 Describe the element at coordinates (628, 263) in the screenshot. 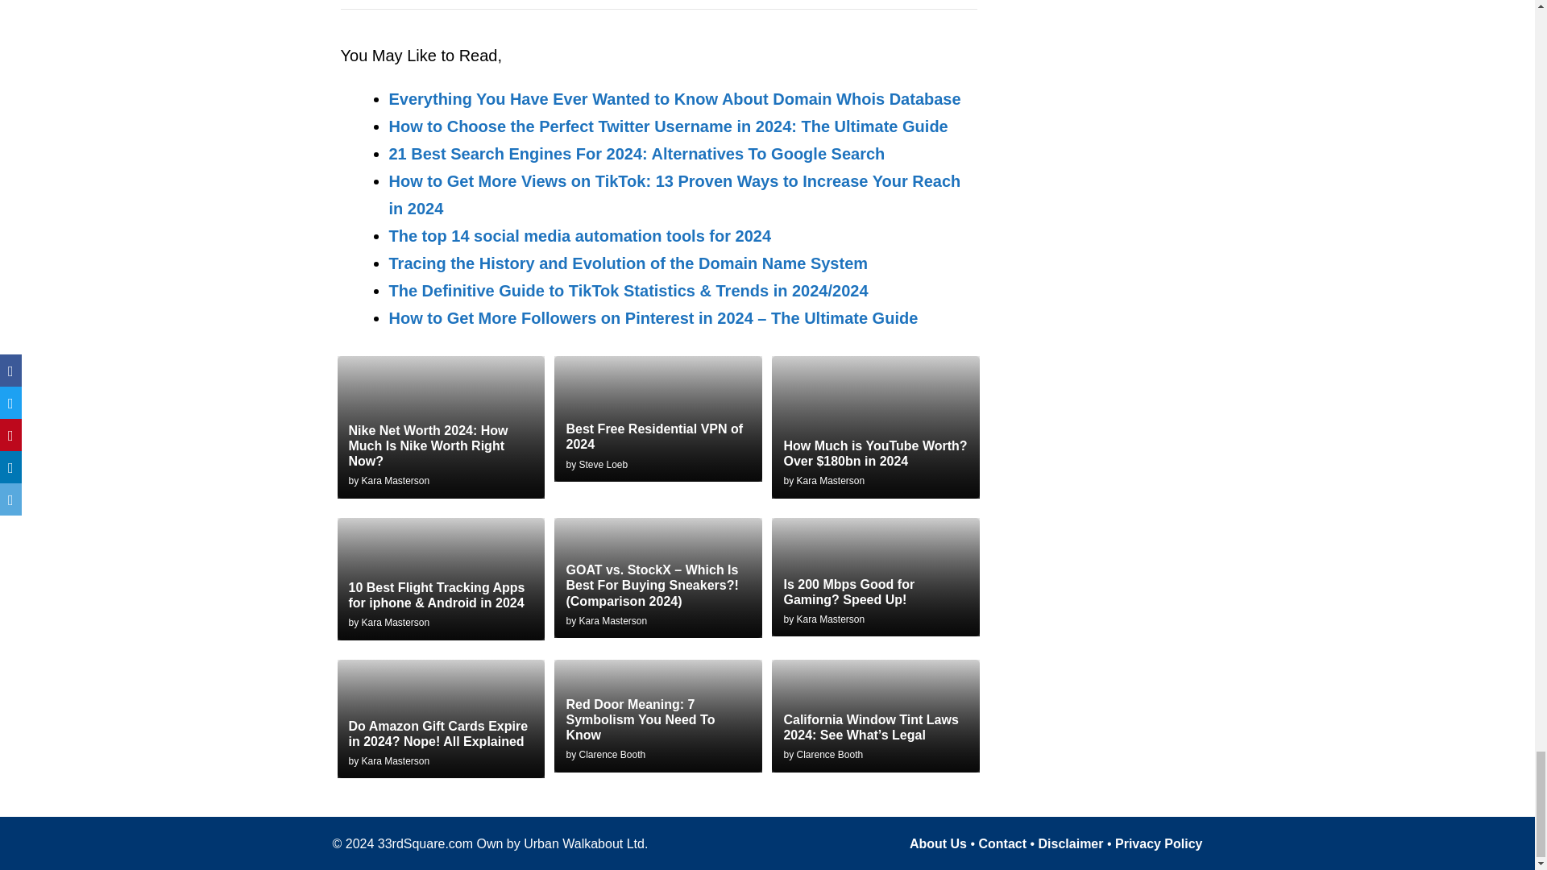

I see `Tracing the History and Evolution of the Domain Name System` at that location.